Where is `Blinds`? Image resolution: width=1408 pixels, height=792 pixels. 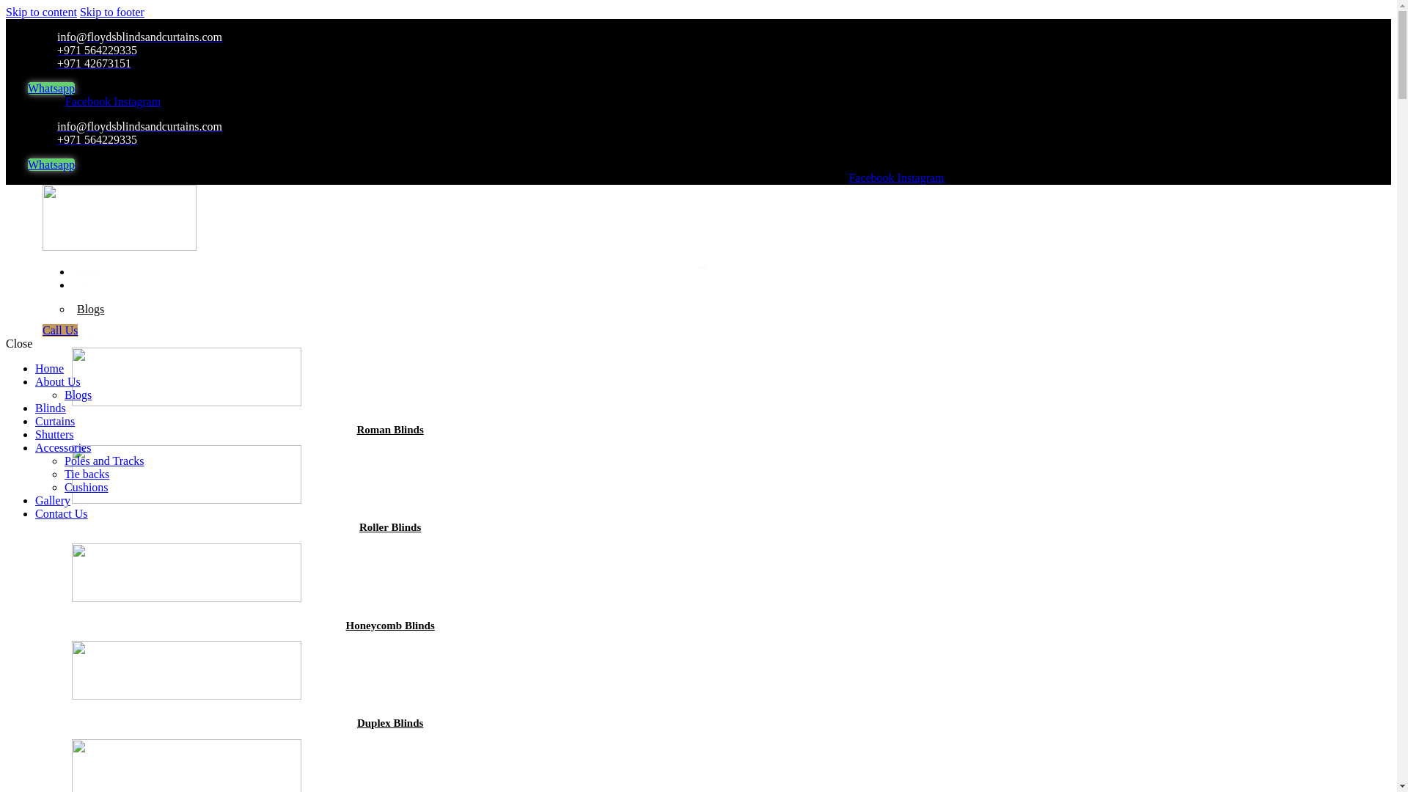
Blinds is located at coordinates (94, 333).